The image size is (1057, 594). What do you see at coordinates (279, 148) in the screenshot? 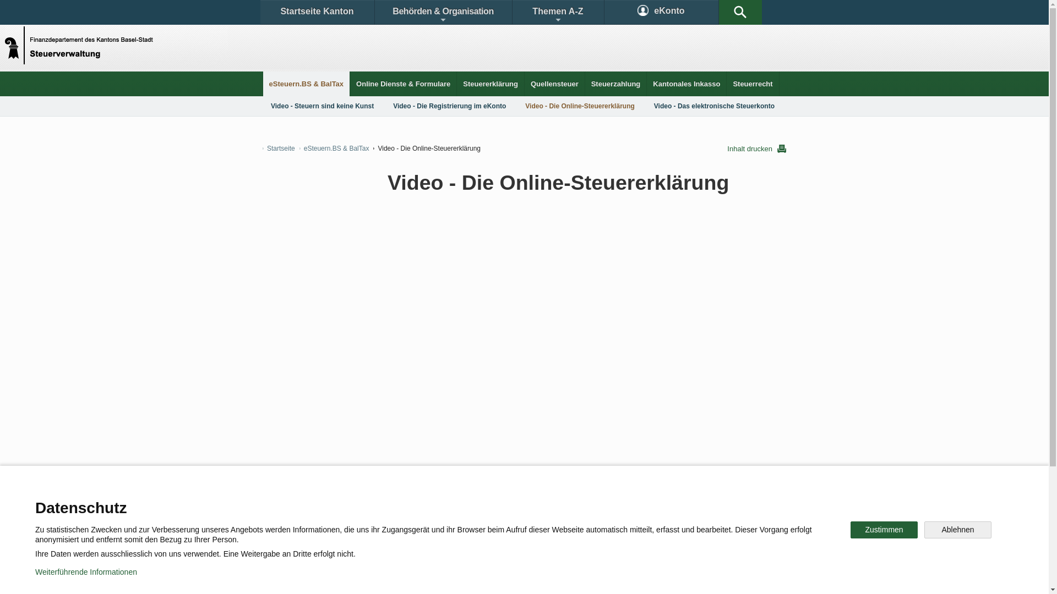
I see `Startseite` at bounding box center [279, 148].